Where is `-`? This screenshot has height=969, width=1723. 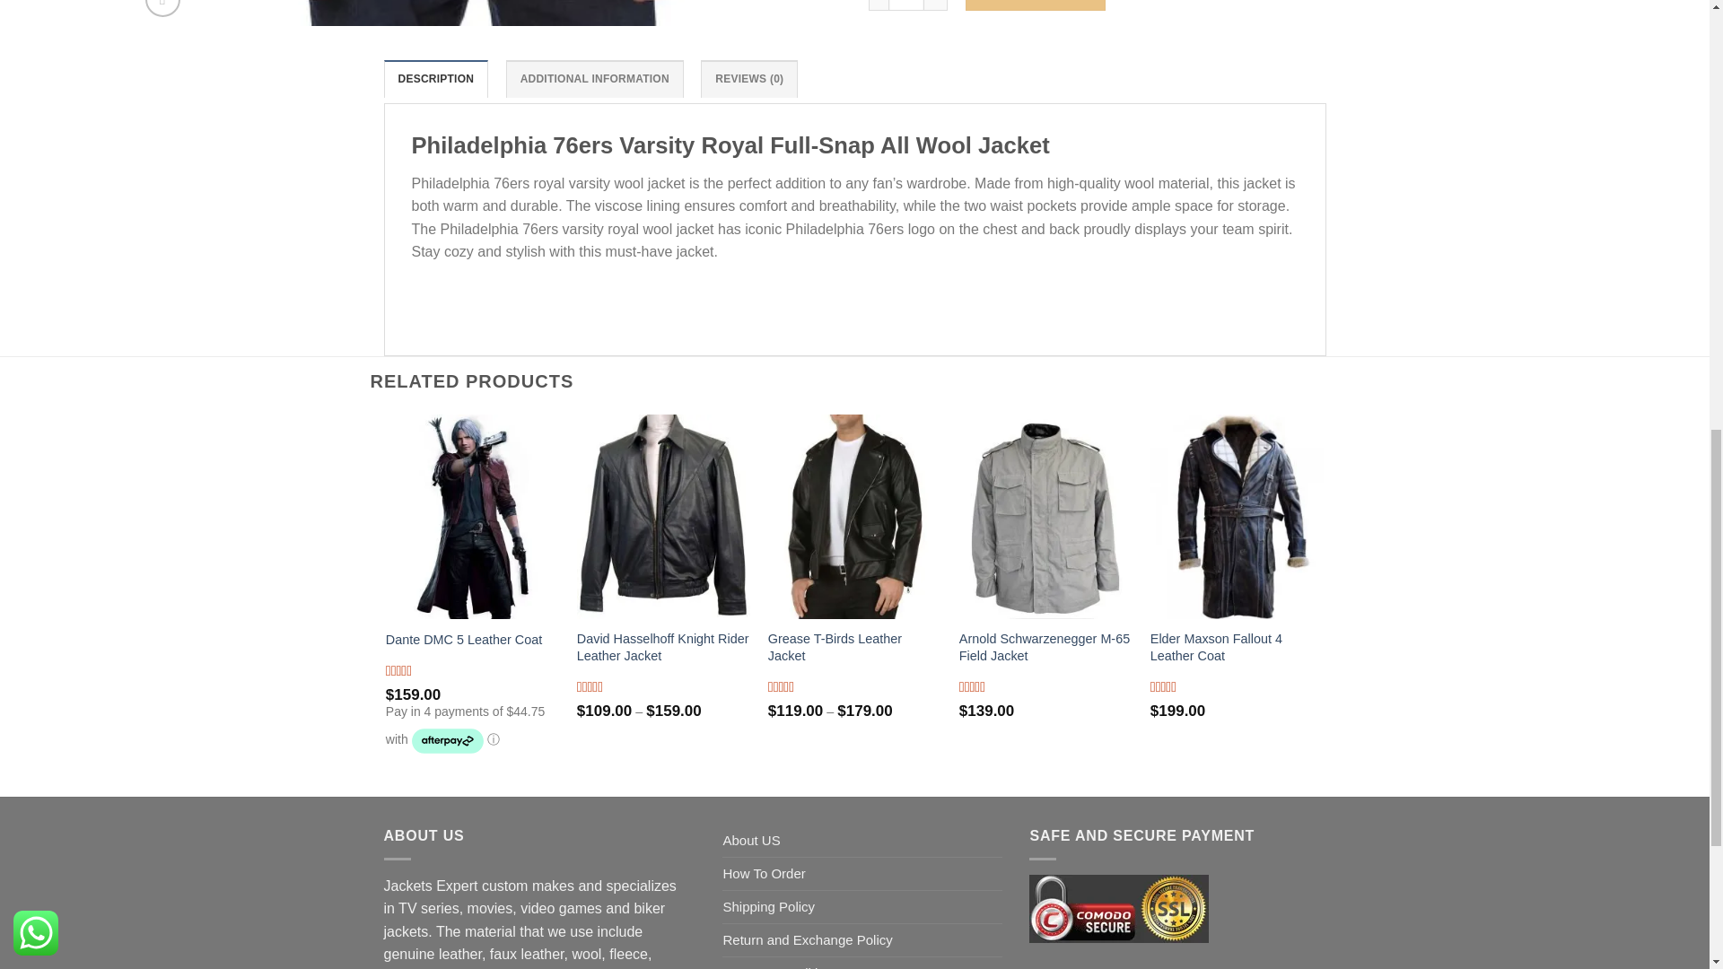 - is located at coordinates (878, 5).